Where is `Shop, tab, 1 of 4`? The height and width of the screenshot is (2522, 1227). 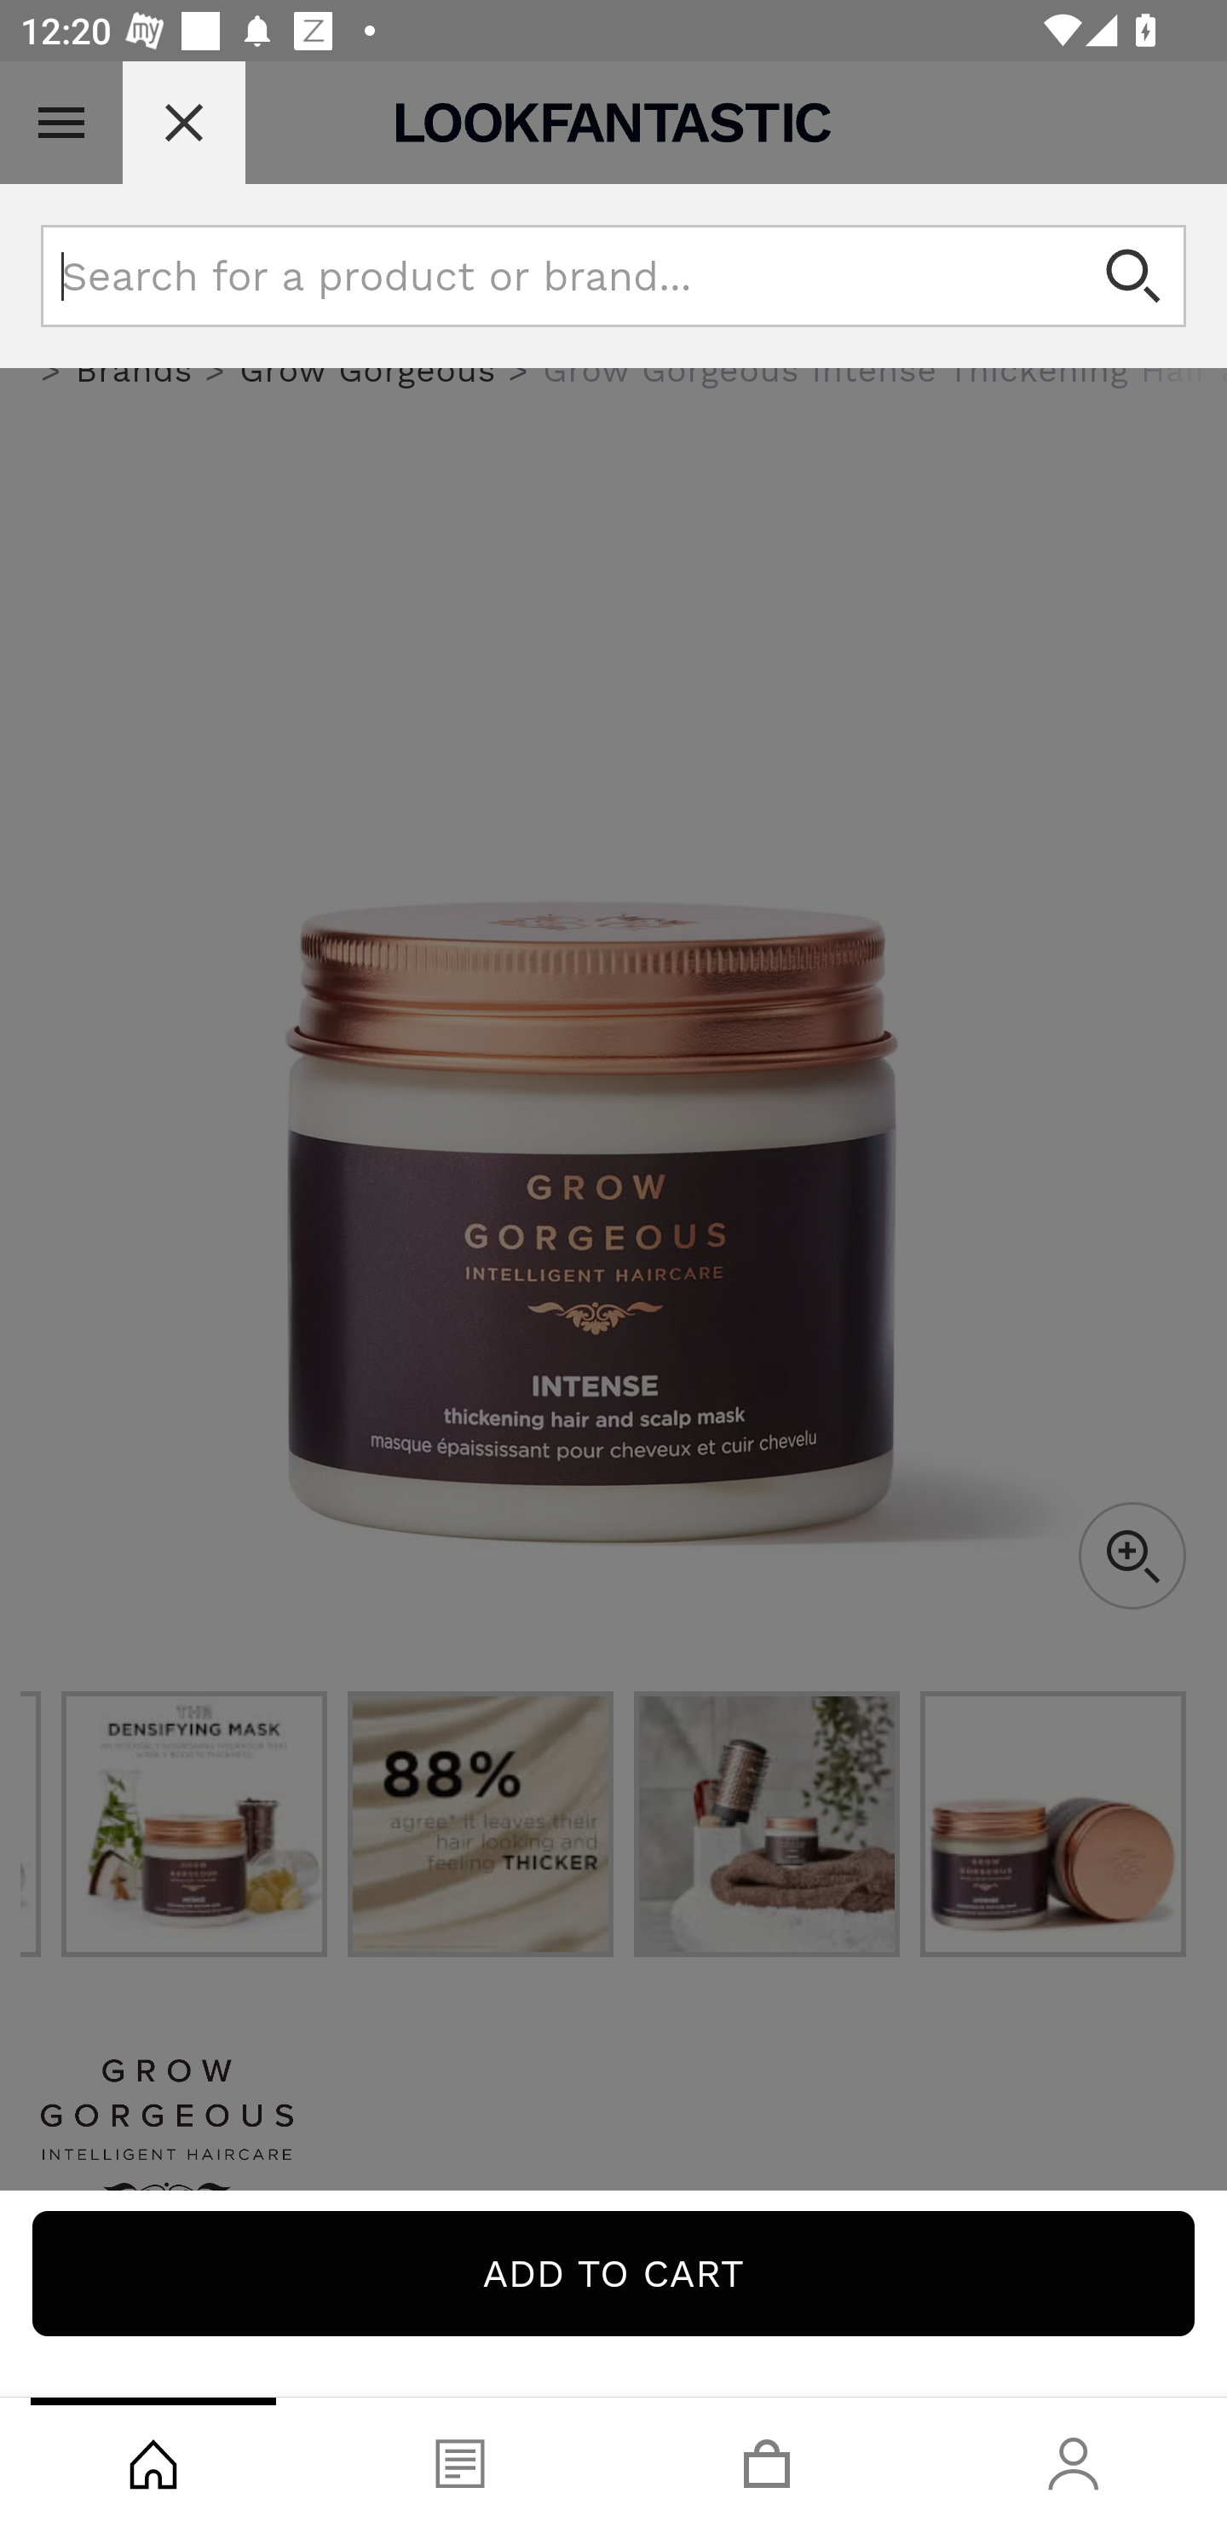 Shop, tab, 1 of 4 is located at coordinates (153, 2460).